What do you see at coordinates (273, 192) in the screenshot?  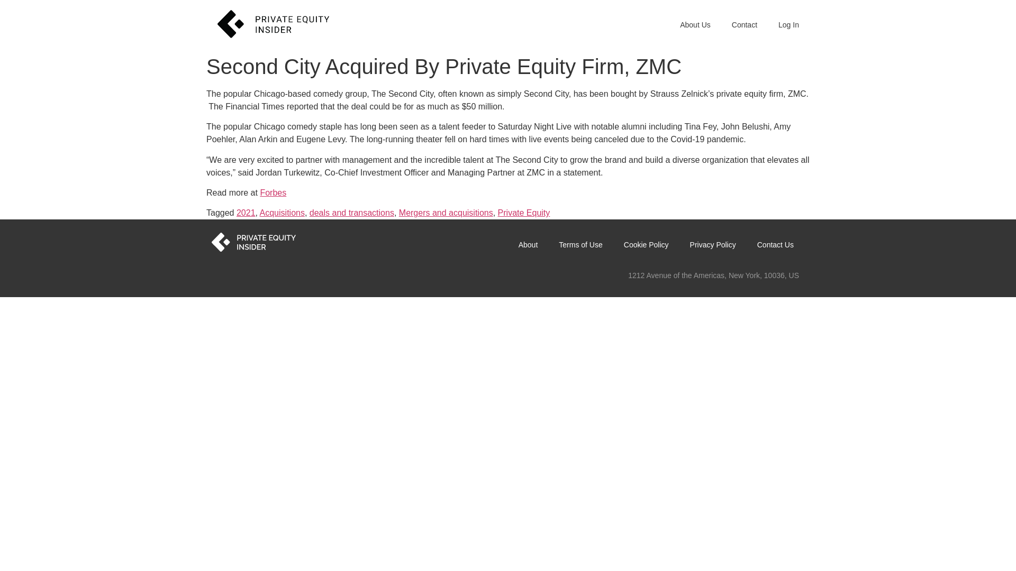 I see `Forbes` at bounding box center [273, 192].